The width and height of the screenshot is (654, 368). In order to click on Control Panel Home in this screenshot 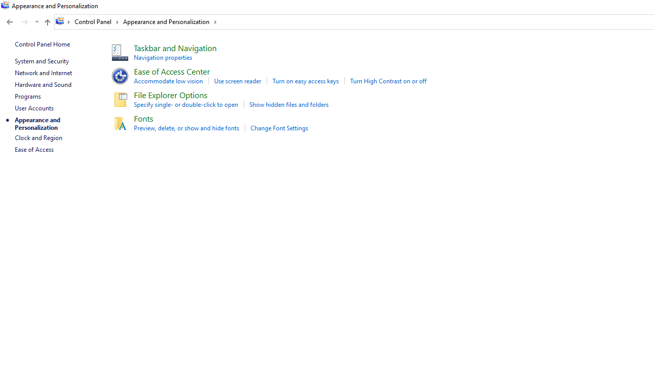, I will do `click(42, 44)`.